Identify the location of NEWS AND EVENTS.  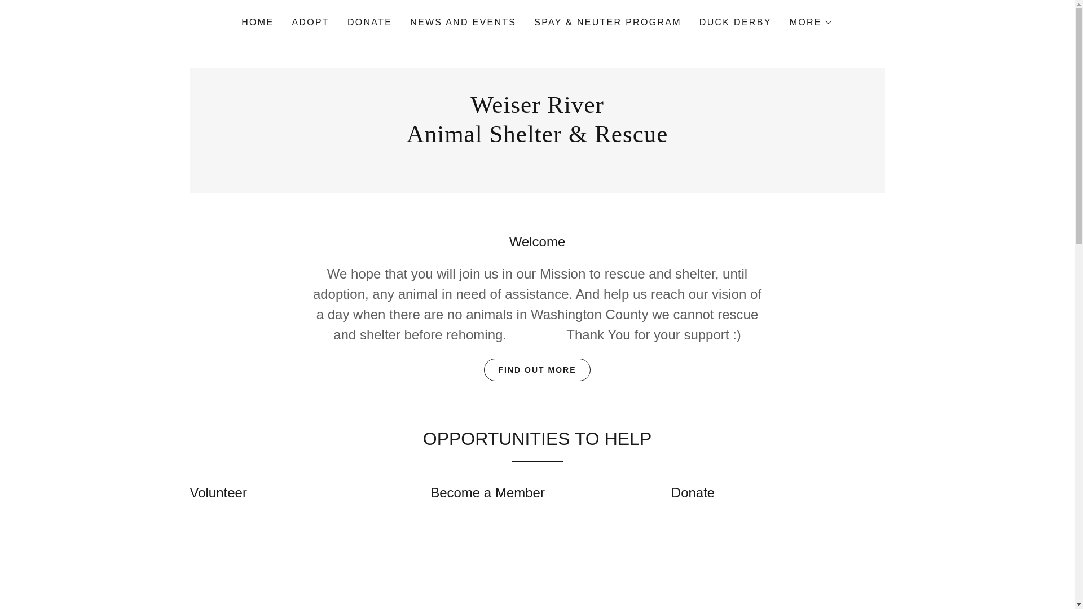
(463, 23).